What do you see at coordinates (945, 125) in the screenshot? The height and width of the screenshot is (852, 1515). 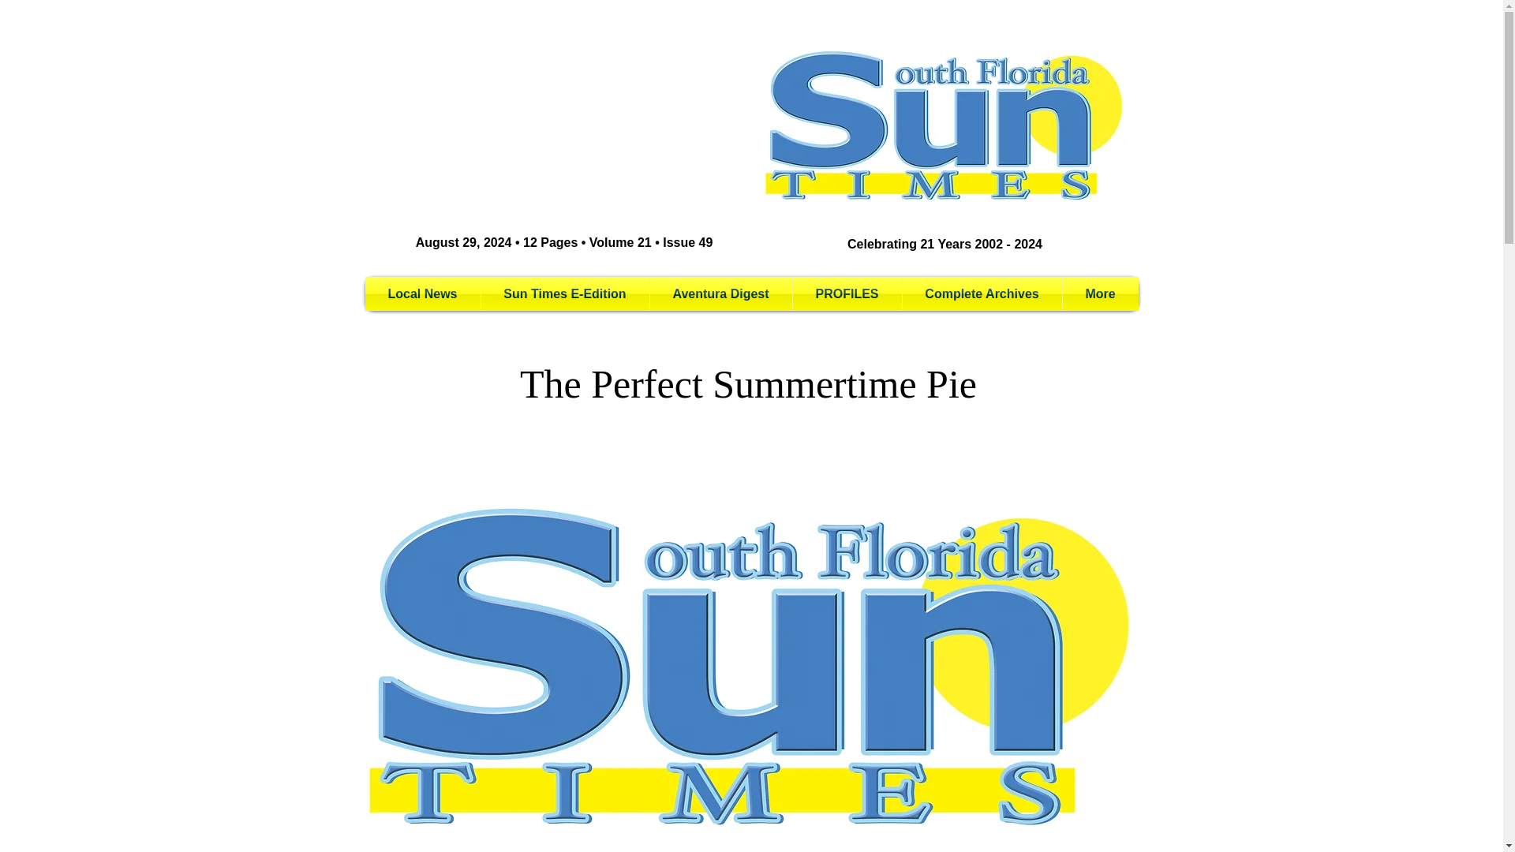 I see `Sun Times Logo.jpg` at bounding box center [945, 125].